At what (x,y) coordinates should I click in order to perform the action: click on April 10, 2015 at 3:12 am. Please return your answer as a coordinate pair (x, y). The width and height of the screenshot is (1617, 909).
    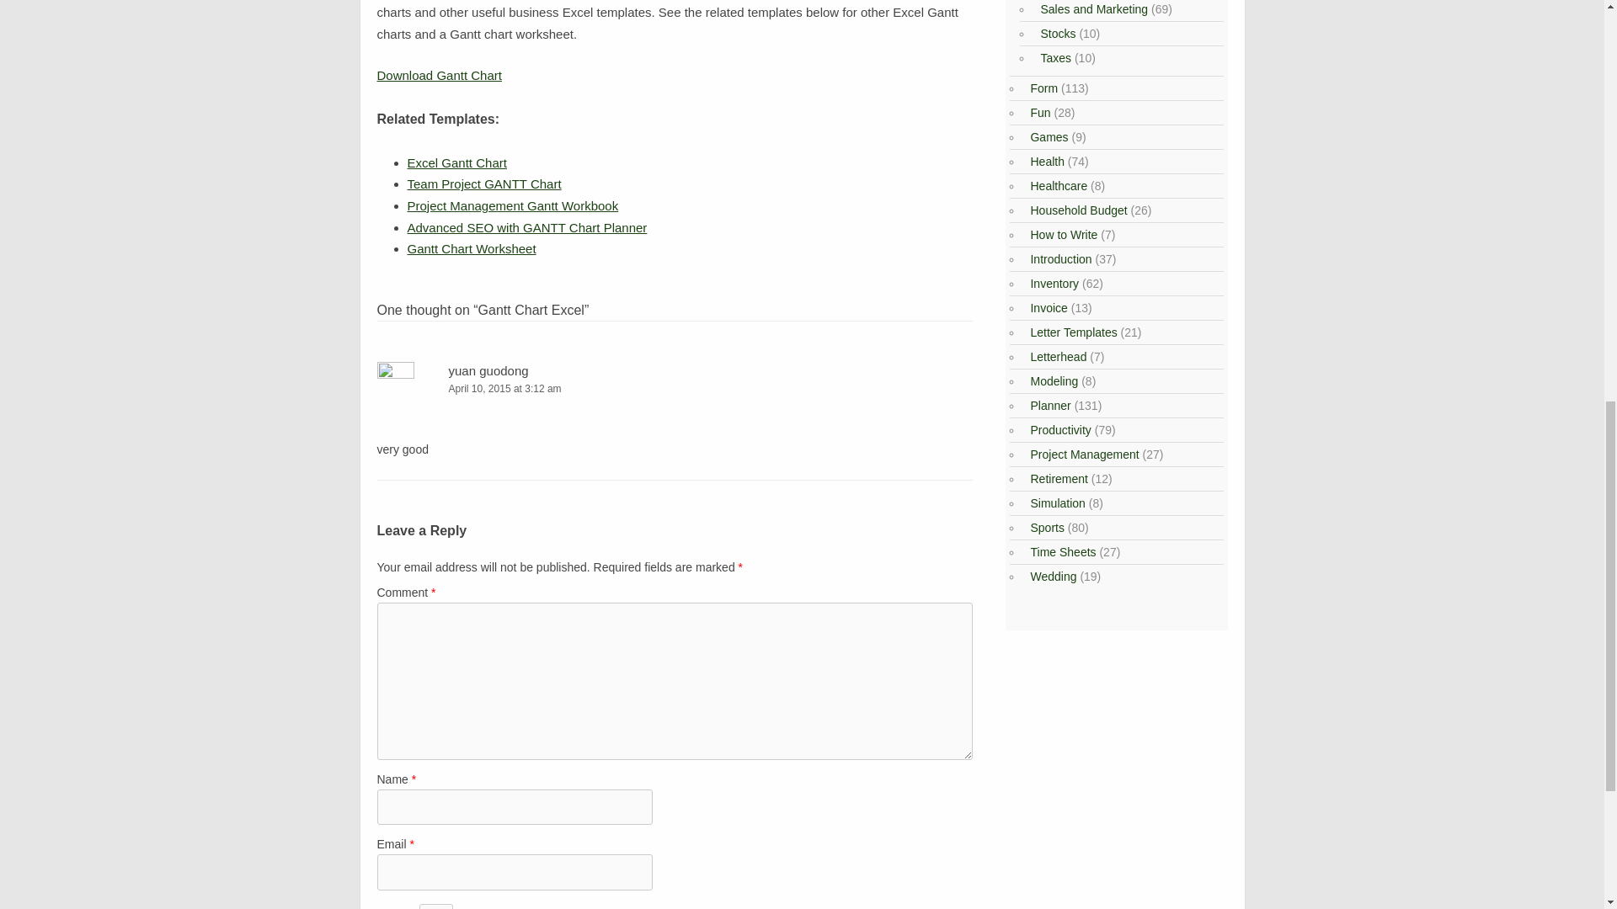
    Looking at the image, I should click on (675, 389).